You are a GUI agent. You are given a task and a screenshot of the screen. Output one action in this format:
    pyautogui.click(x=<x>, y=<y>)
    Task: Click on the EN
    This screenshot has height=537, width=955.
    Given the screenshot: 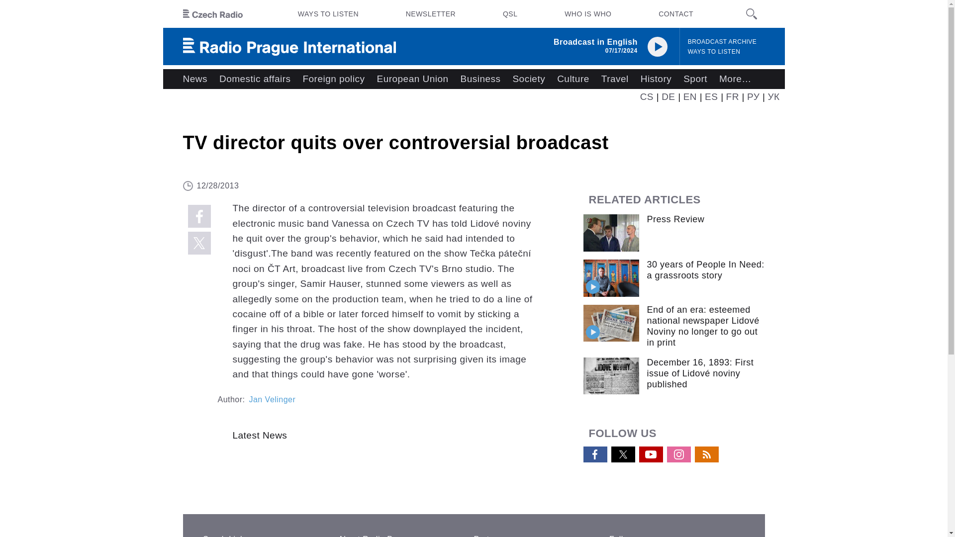 What is the action you would take?
    pyautogui.click(x=690, y=96)
    